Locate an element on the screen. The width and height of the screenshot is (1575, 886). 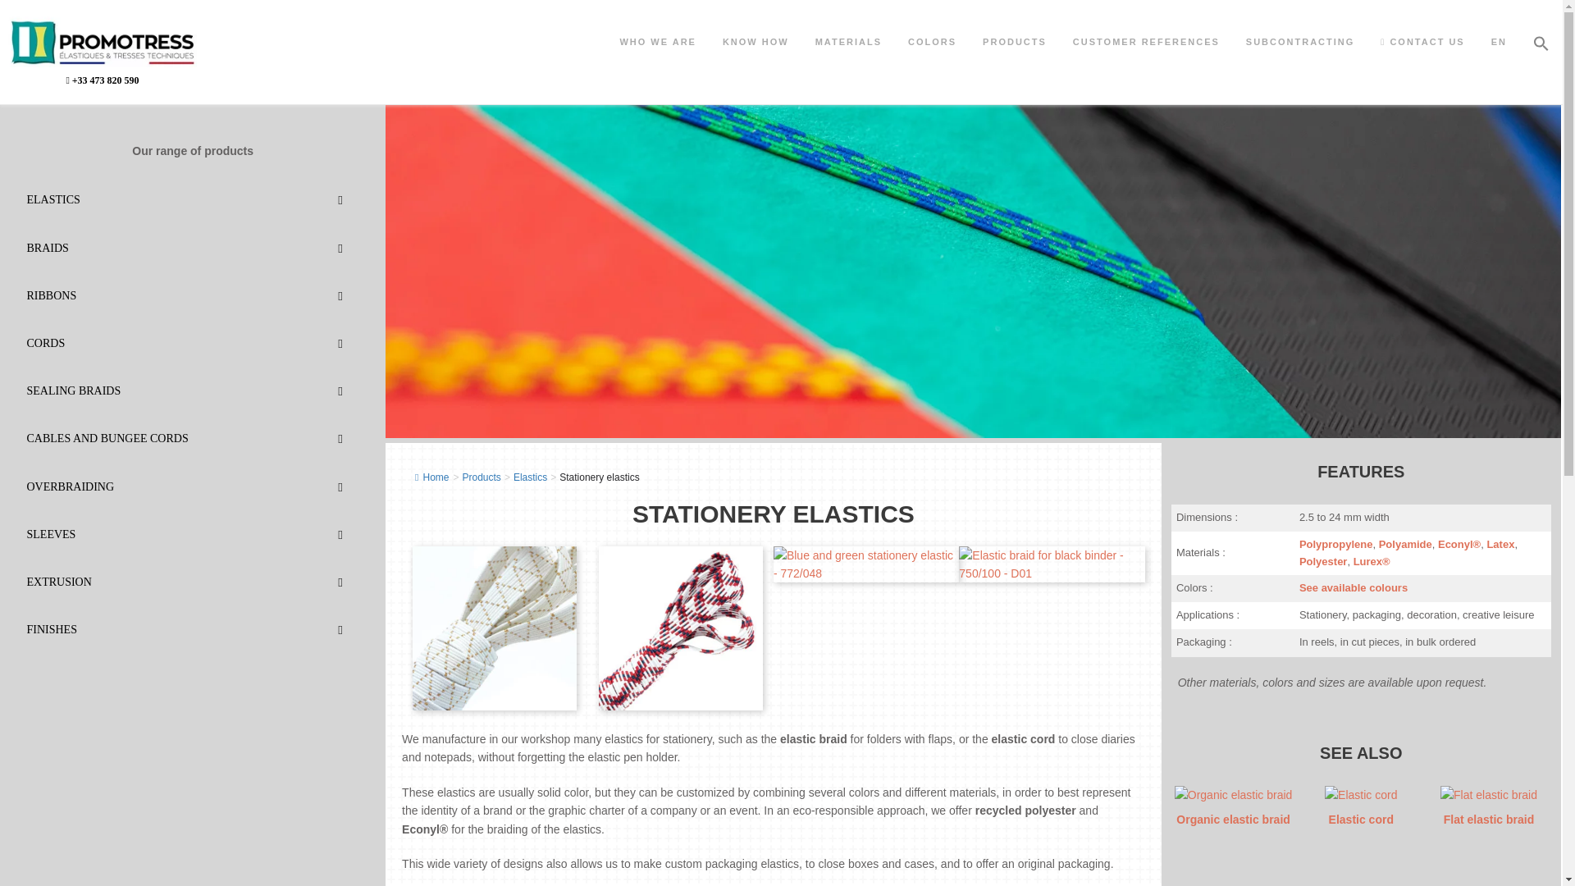
Organic elastic braid is located at coordinates (1233, 819).